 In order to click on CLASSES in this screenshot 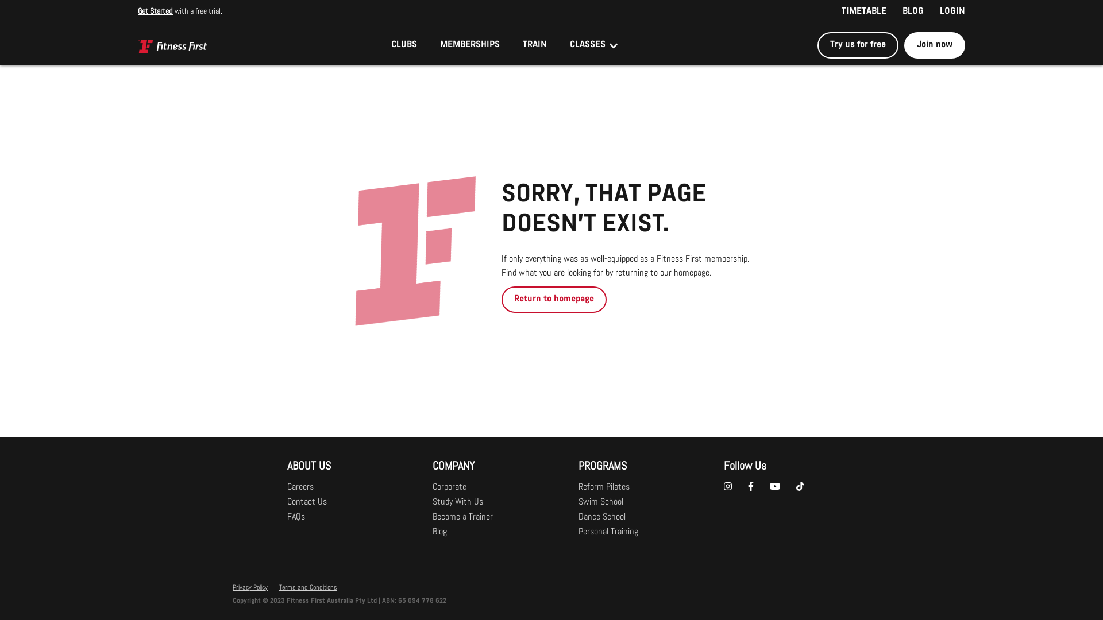, I will do `click(596, 45)`.